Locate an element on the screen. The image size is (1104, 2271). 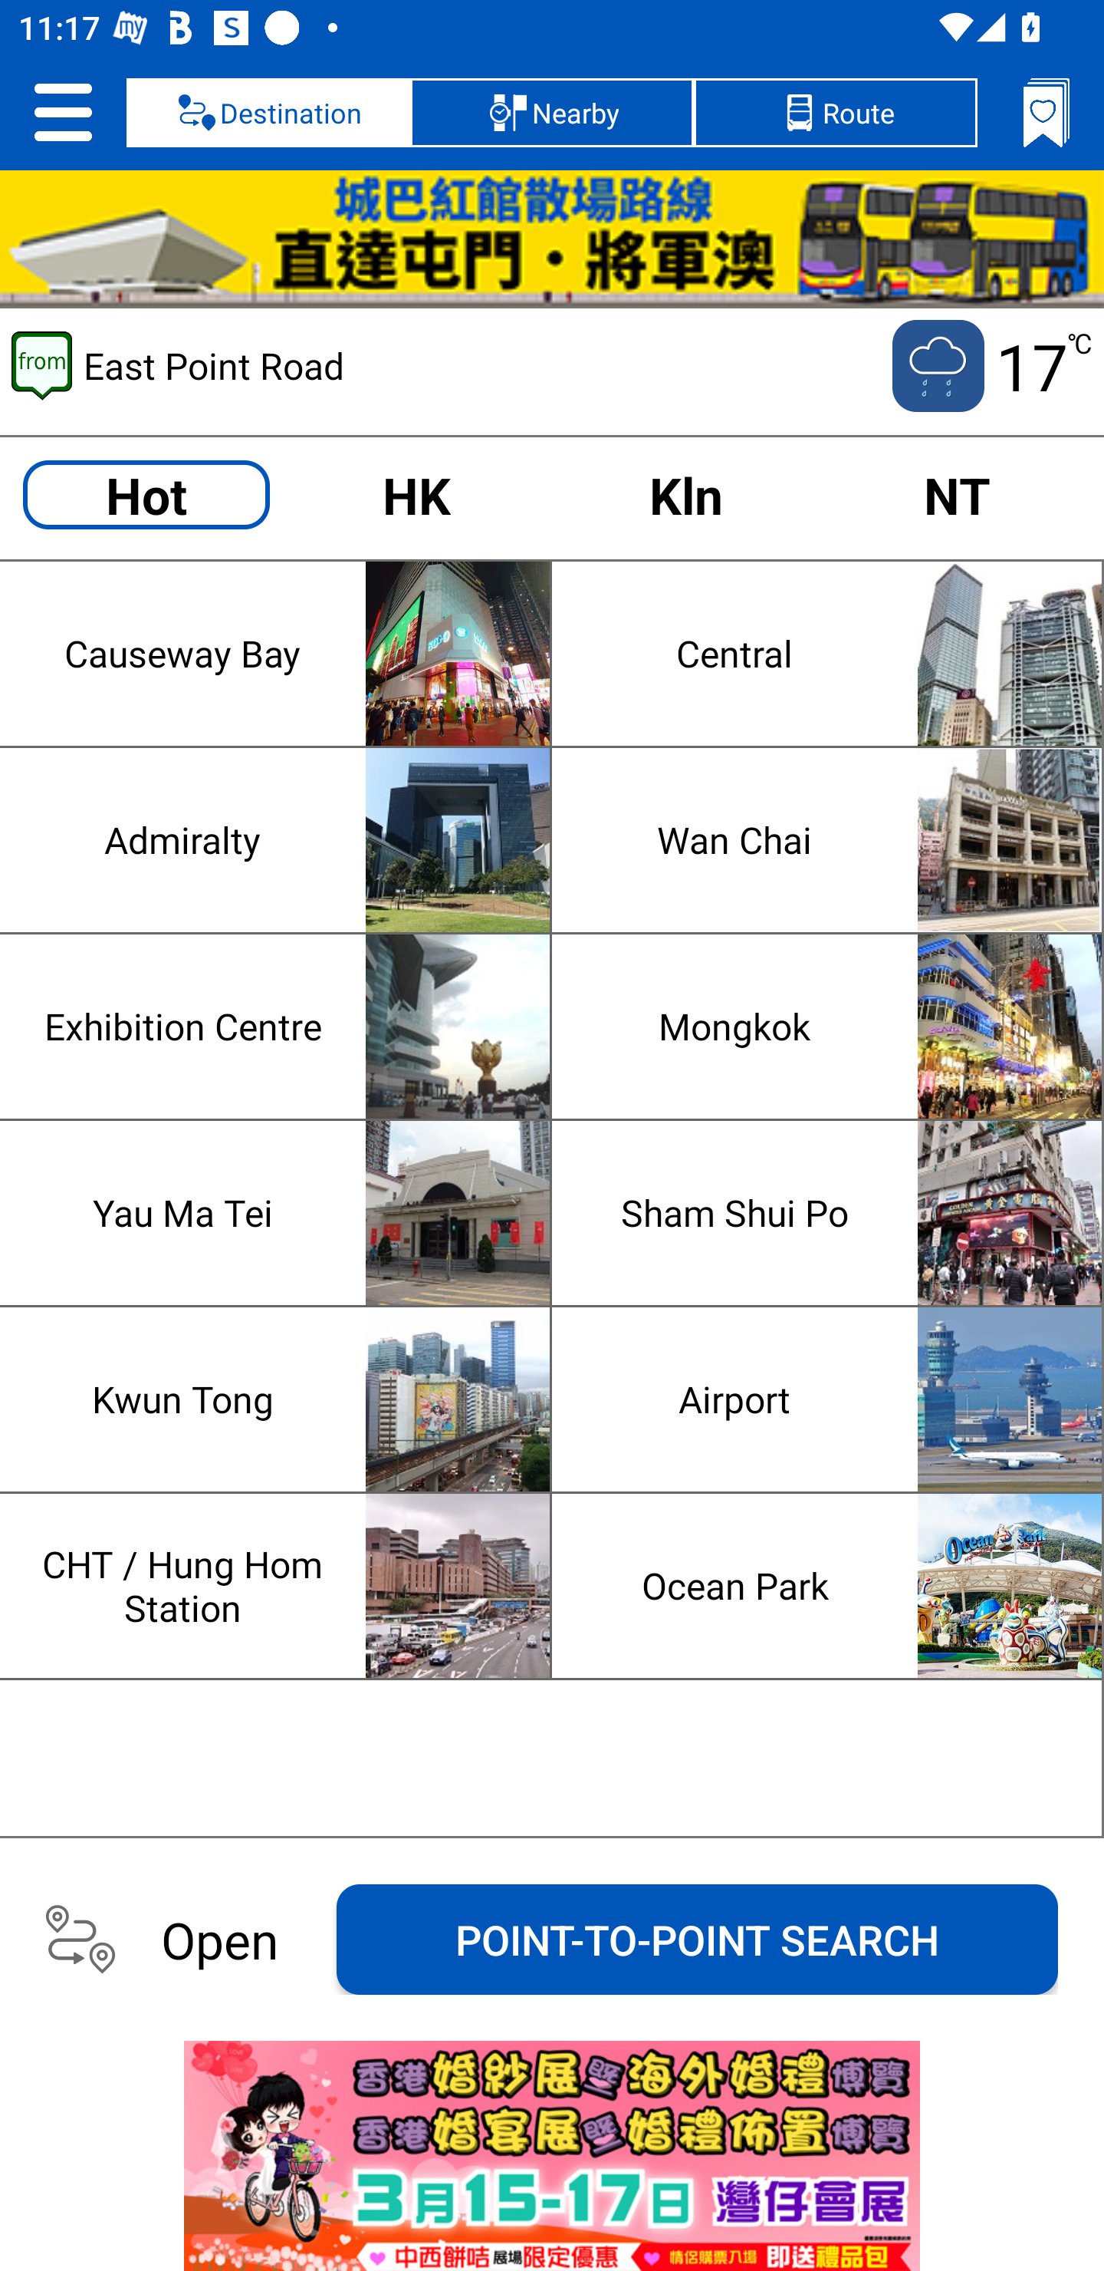
Bookmarks is located at coordinates (1046, 112).